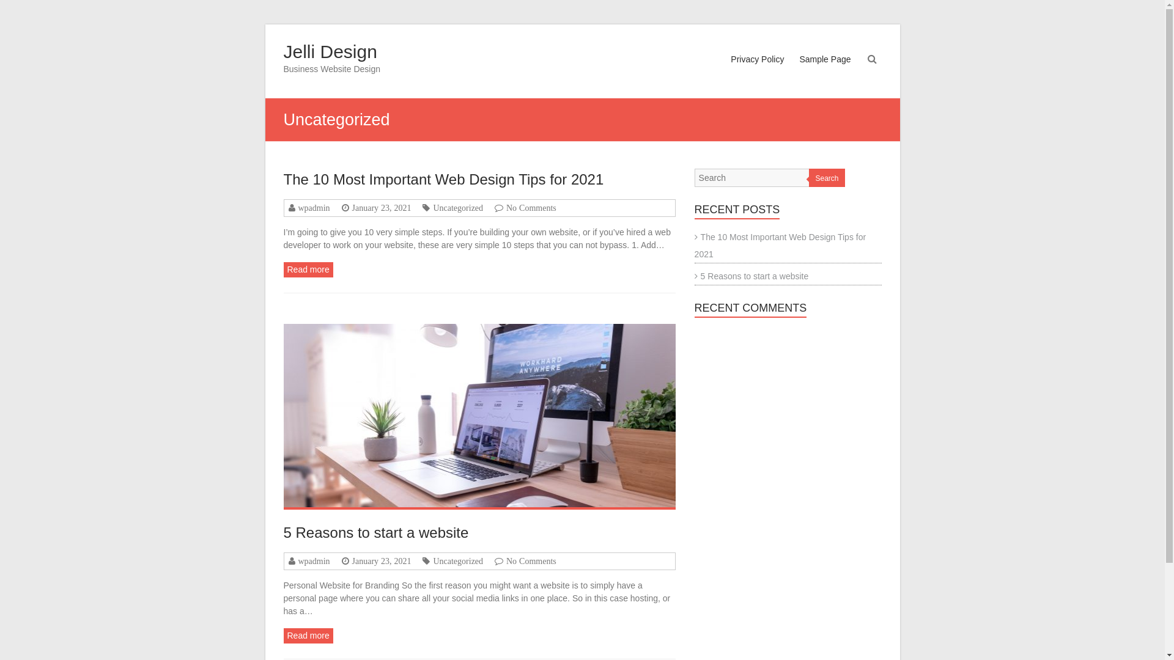 The image size is (1174, 660). Describe the element at coordinates (757, 71) in the screenshot. I see `Privacy Policy` at that location.